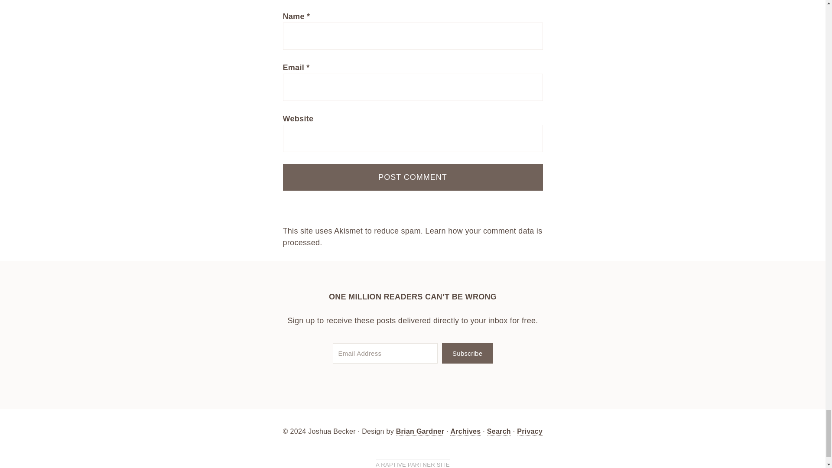 This screenshot has height=468, width=832. What do you see at coordinates (530, 432) in the screenshot?
I see `Privacy` at bounding box center [530, 432].